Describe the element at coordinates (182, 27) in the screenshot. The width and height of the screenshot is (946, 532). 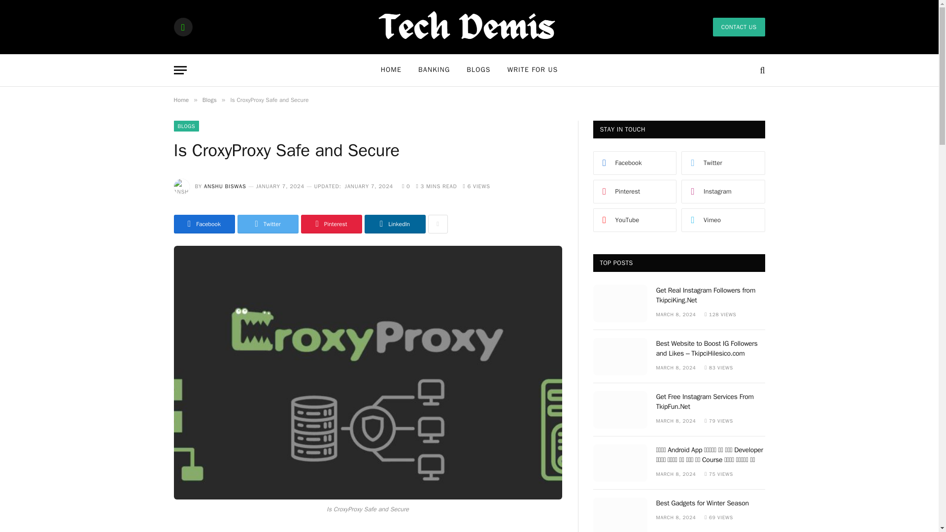
I see `WhatsApp` at that location.